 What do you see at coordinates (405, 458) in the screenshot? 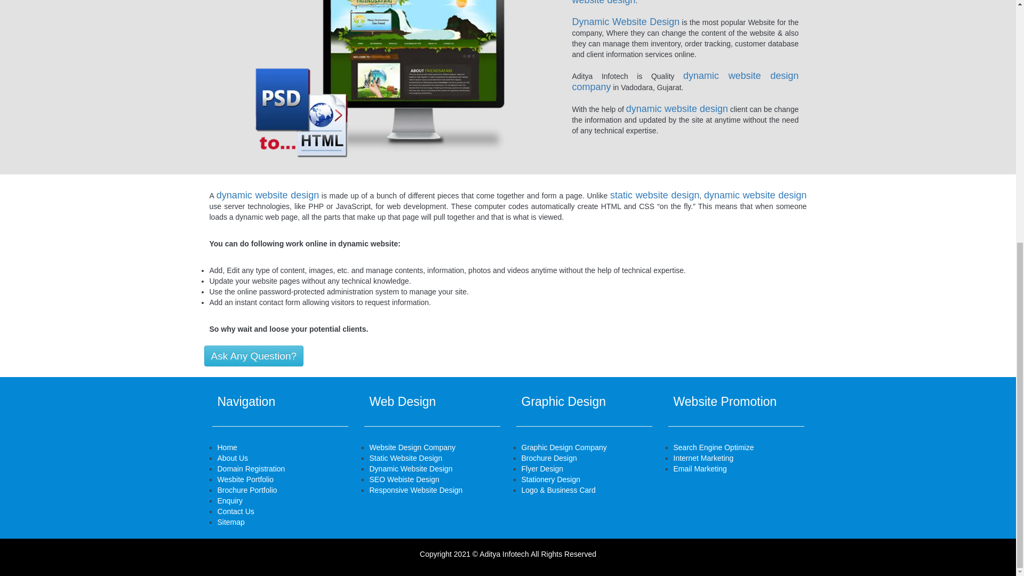
I see `Static Website Design` at bounding box center [405, 458].